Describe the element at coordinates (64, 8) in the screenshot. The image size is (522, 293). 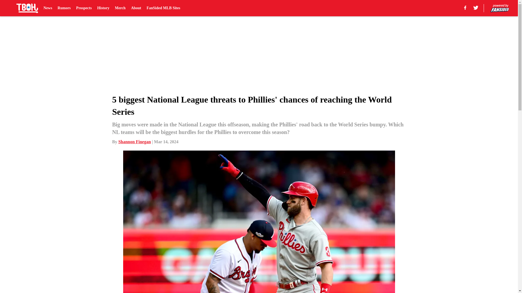
I see `Rumors` at that location.